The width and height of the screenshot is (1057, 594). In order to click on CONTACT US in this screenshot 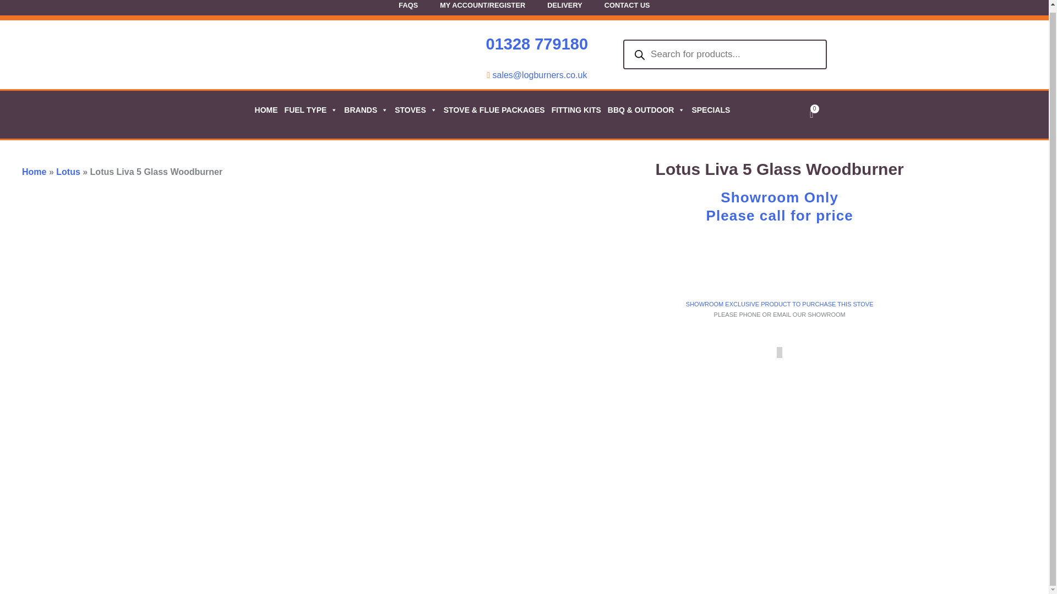, I will do `click(627, 9)`.